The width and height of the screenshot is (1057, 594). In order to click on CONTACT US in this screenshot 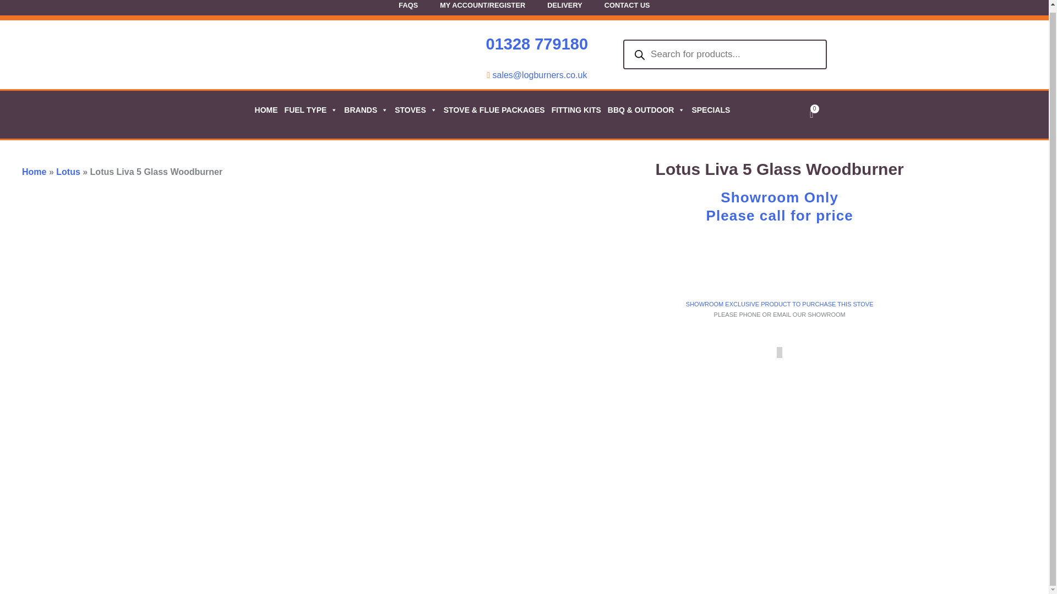, I will do `click(627, 9)`.